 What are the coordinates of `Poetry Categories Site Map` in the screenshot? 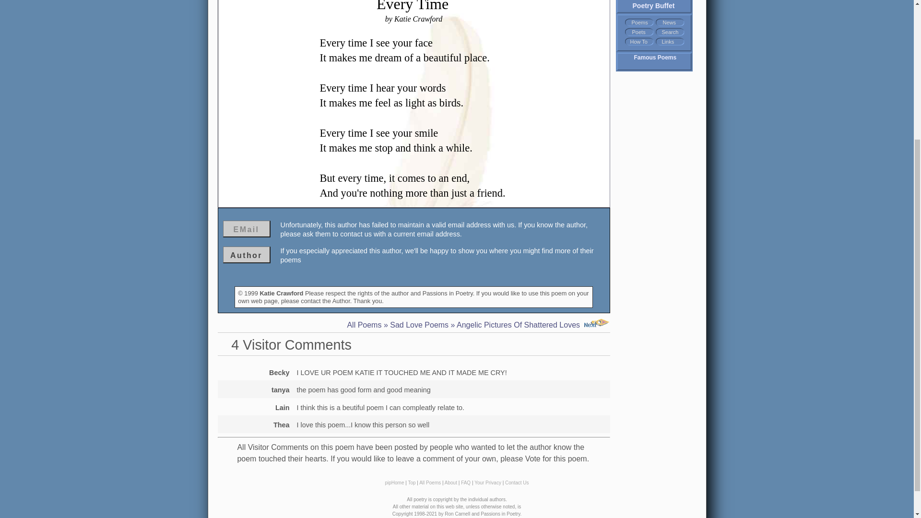 It's located at (639, 23).